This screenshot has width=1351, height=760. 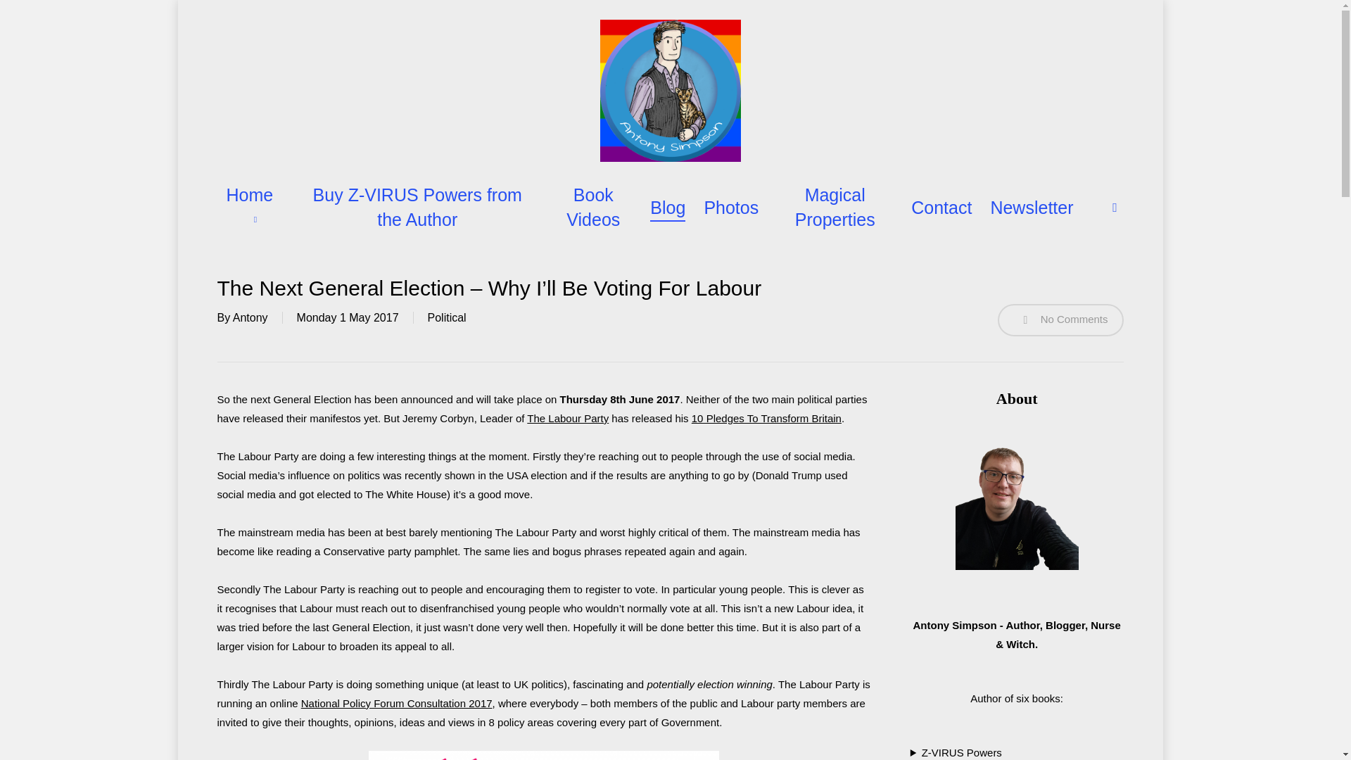 I want to click on Magical Properties, so click(x=835, y=208).